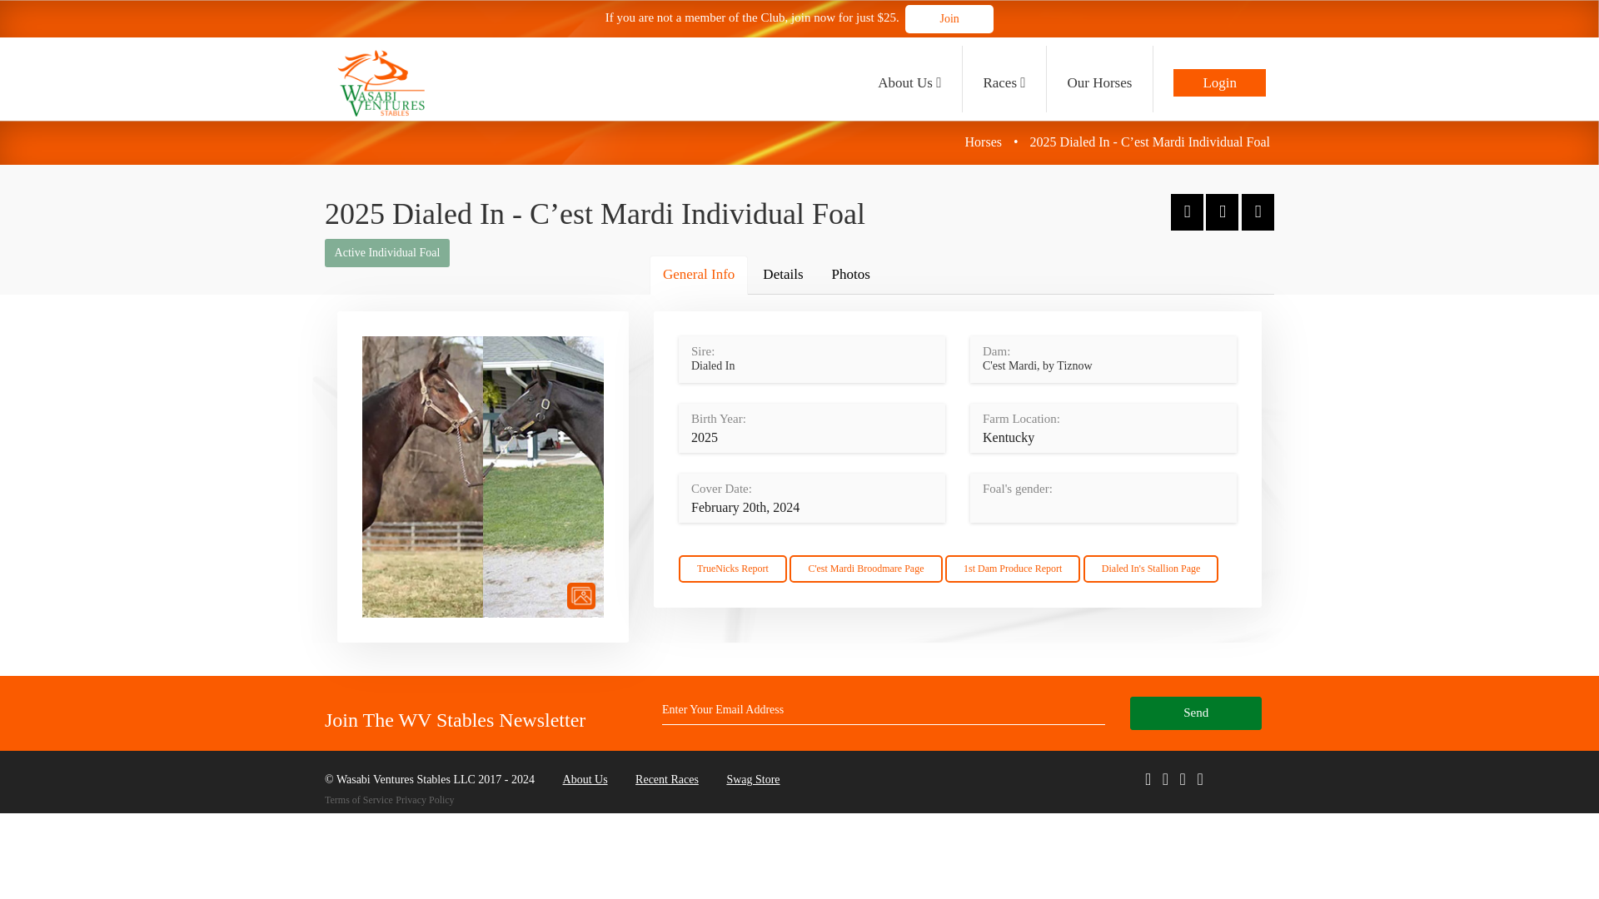  What do you see at coordinates (1099, 78) in the screenshot?
I see `Our Horses` at bounding box center [1099, 78].